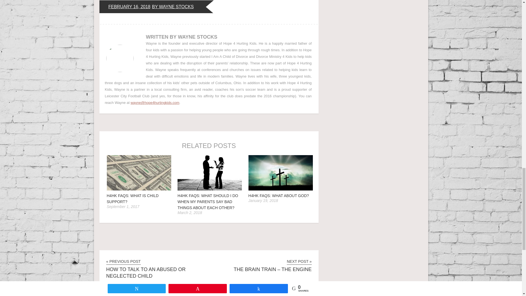  I want to click on Permanent Link to H4HK FAQs: What About God?, so click(279, 196).